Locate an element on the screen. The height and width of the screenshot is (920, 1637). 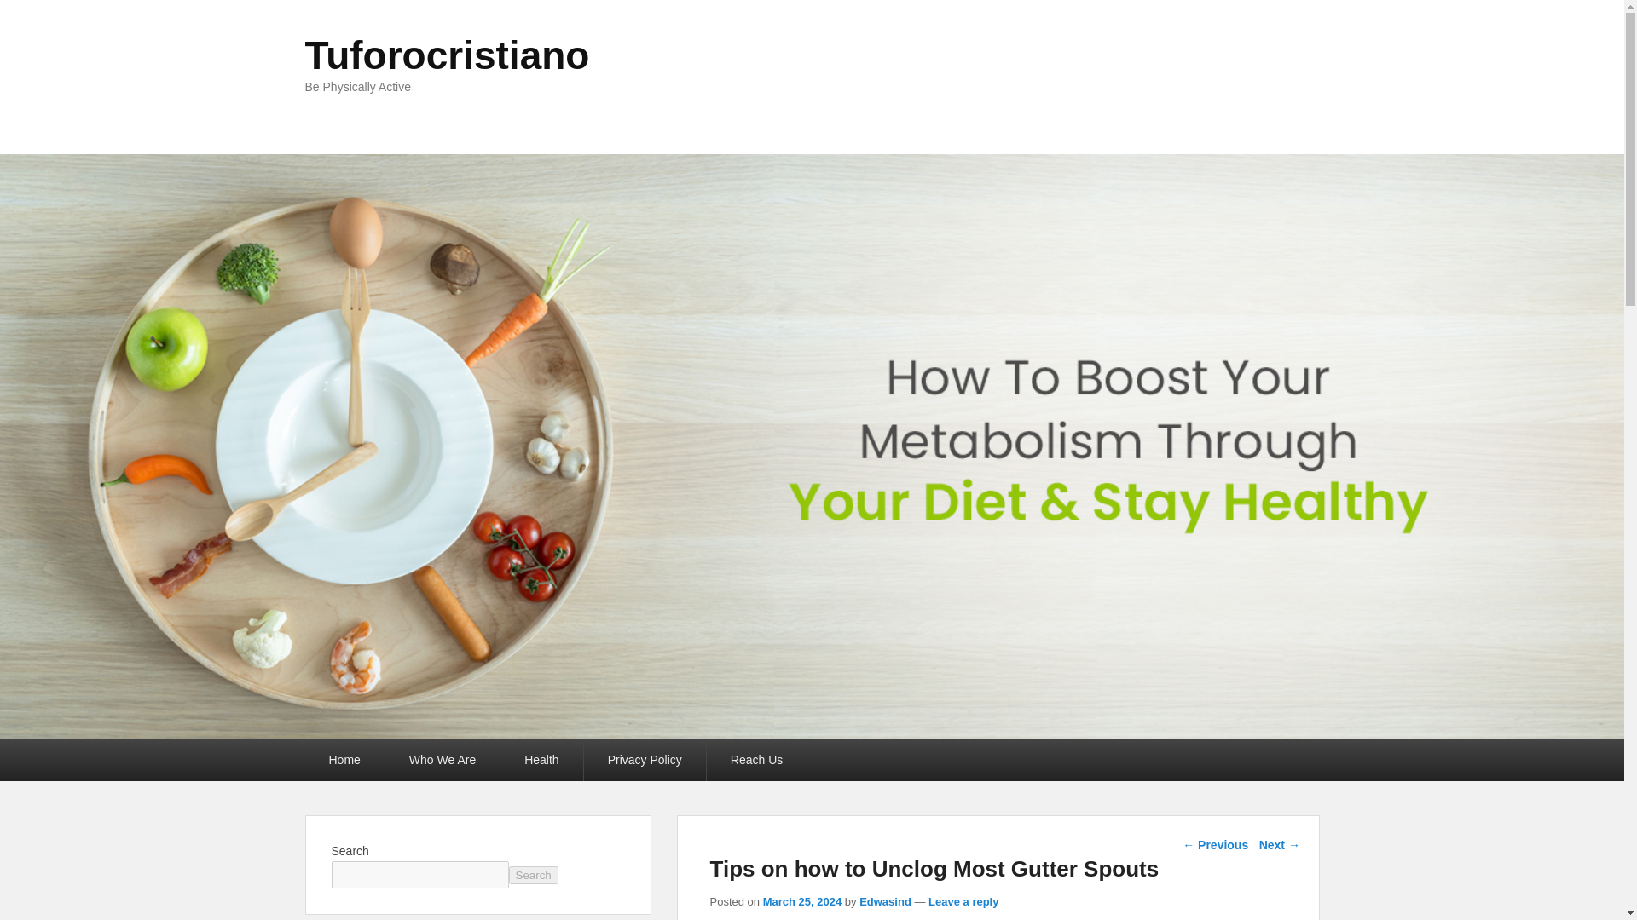
Leave a reply is located at coordinates (963, 901).